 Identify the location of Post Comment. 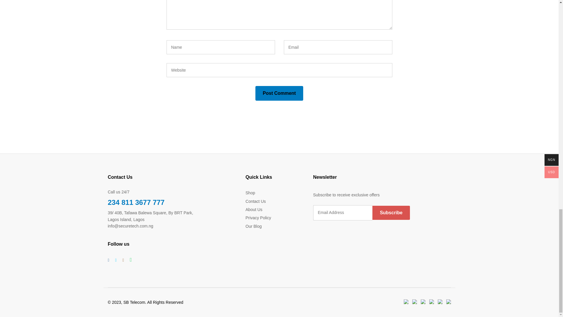
(279, 93).